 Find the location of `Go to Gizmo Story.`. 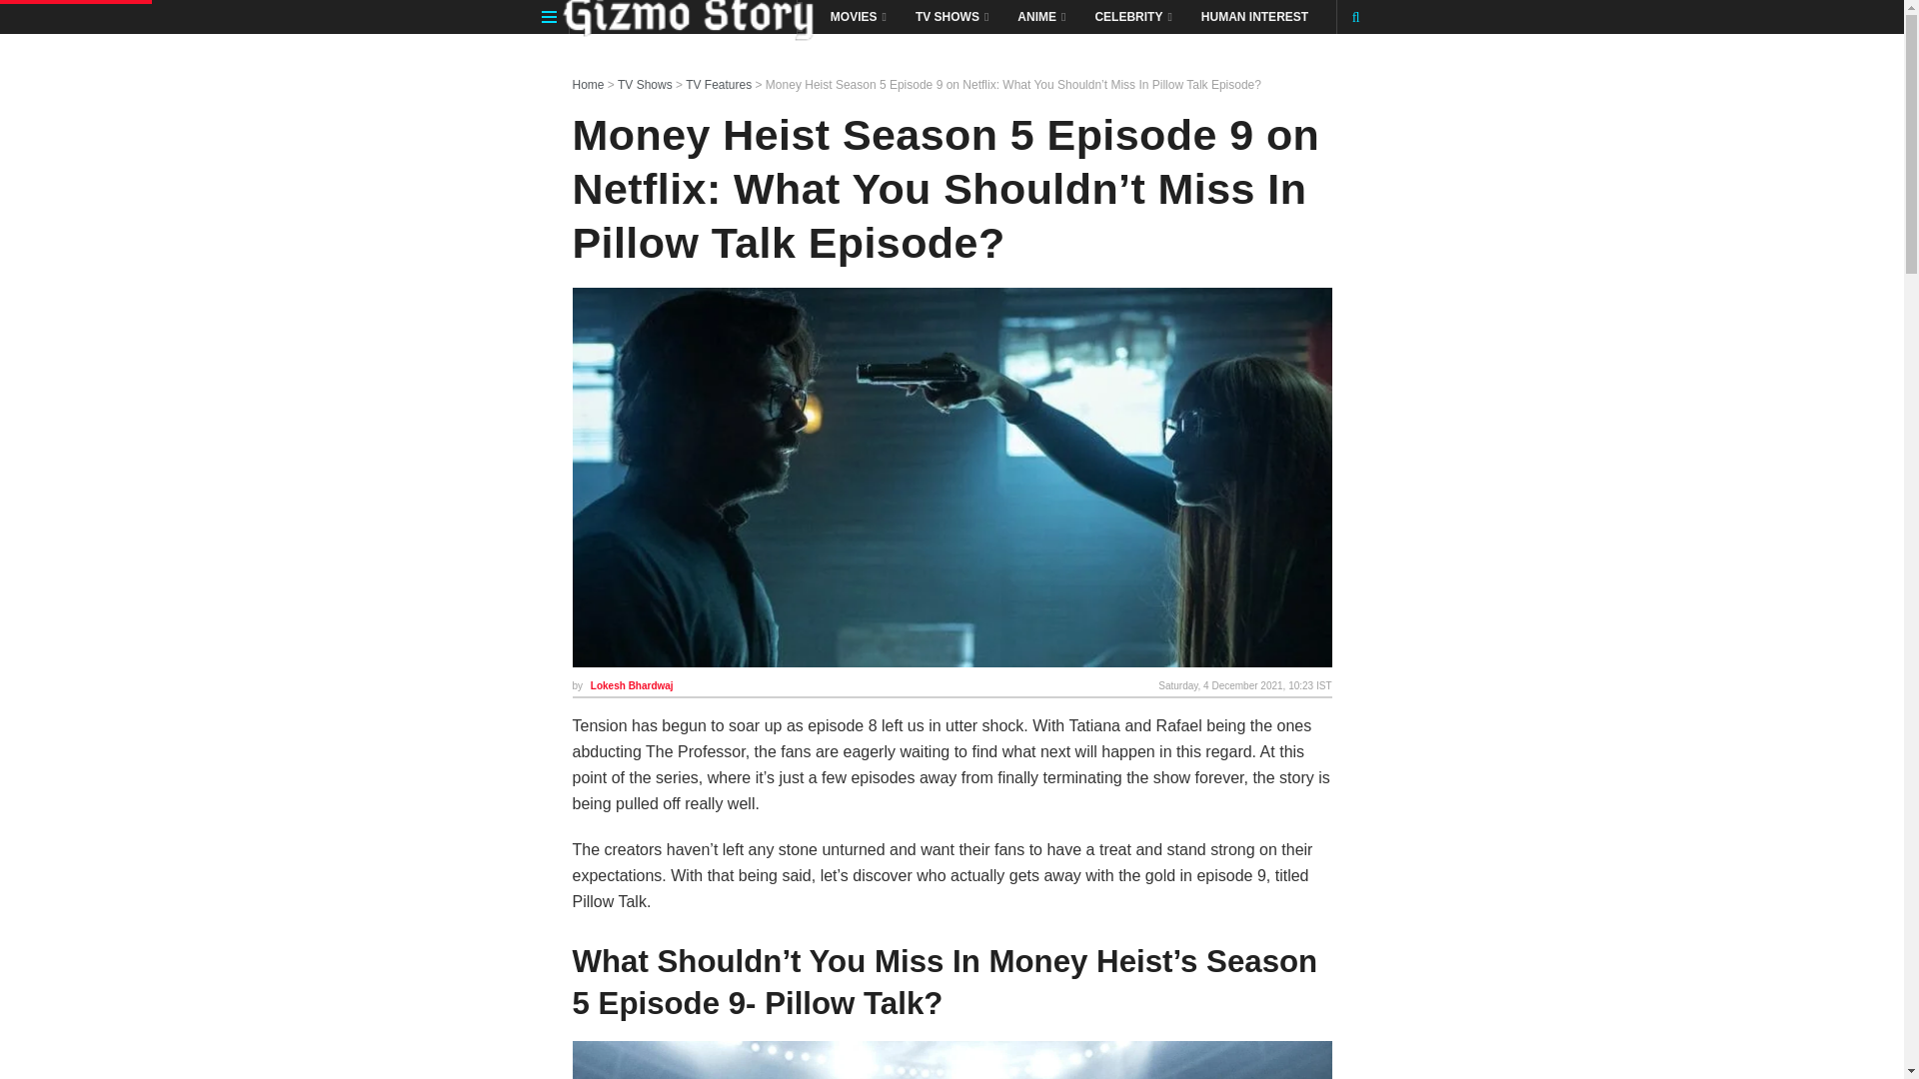

Go to Gizmo Story. is located at coordinates (588, 84).